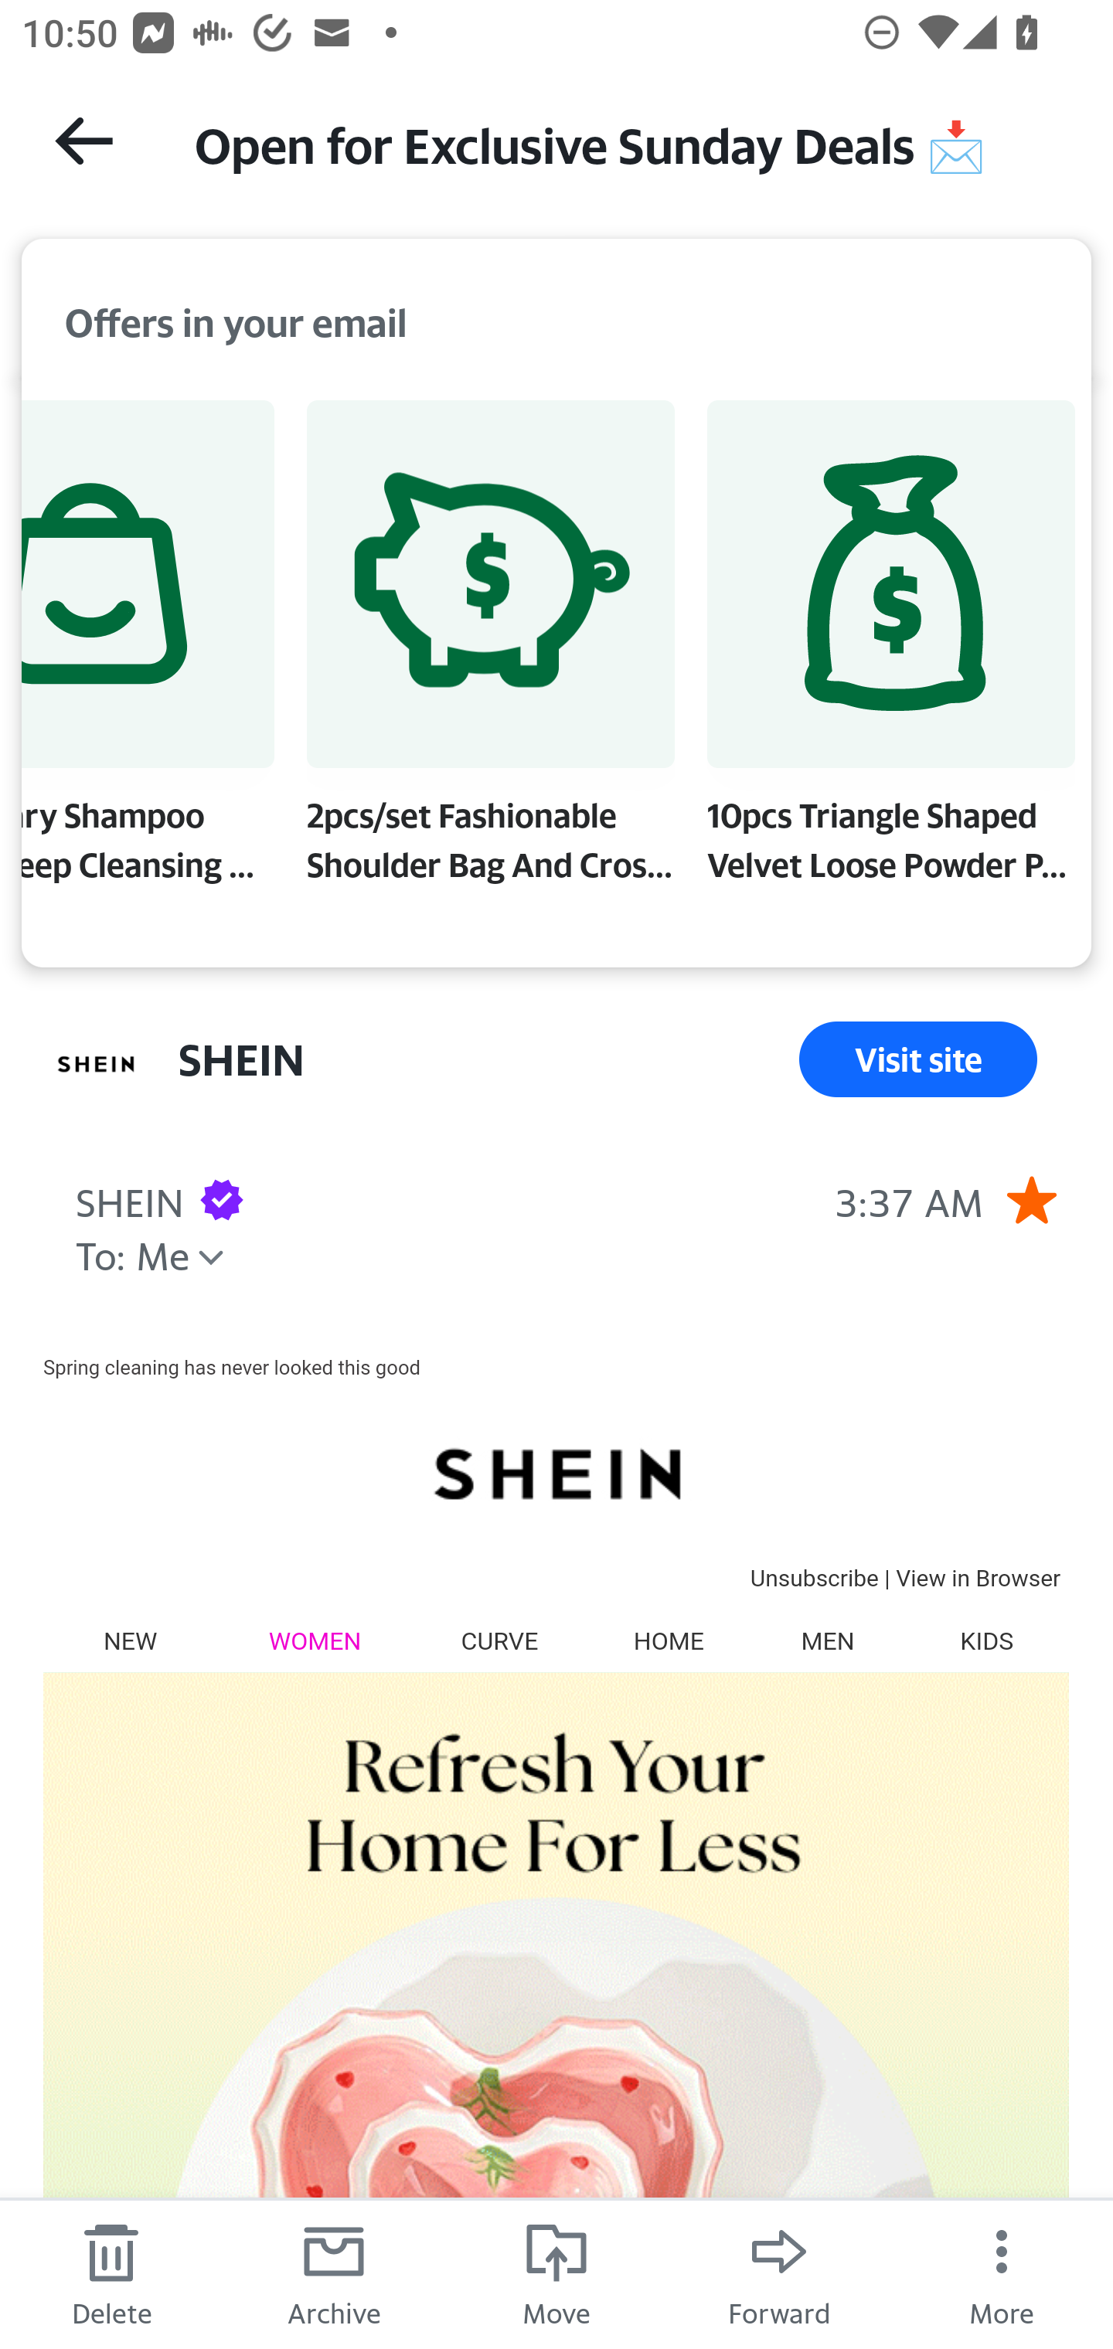 This screenshot has width=1113, height=2349. Describe the element at coordinates (556, 1473) in the screenshot. I see `SHEIN` at that location.